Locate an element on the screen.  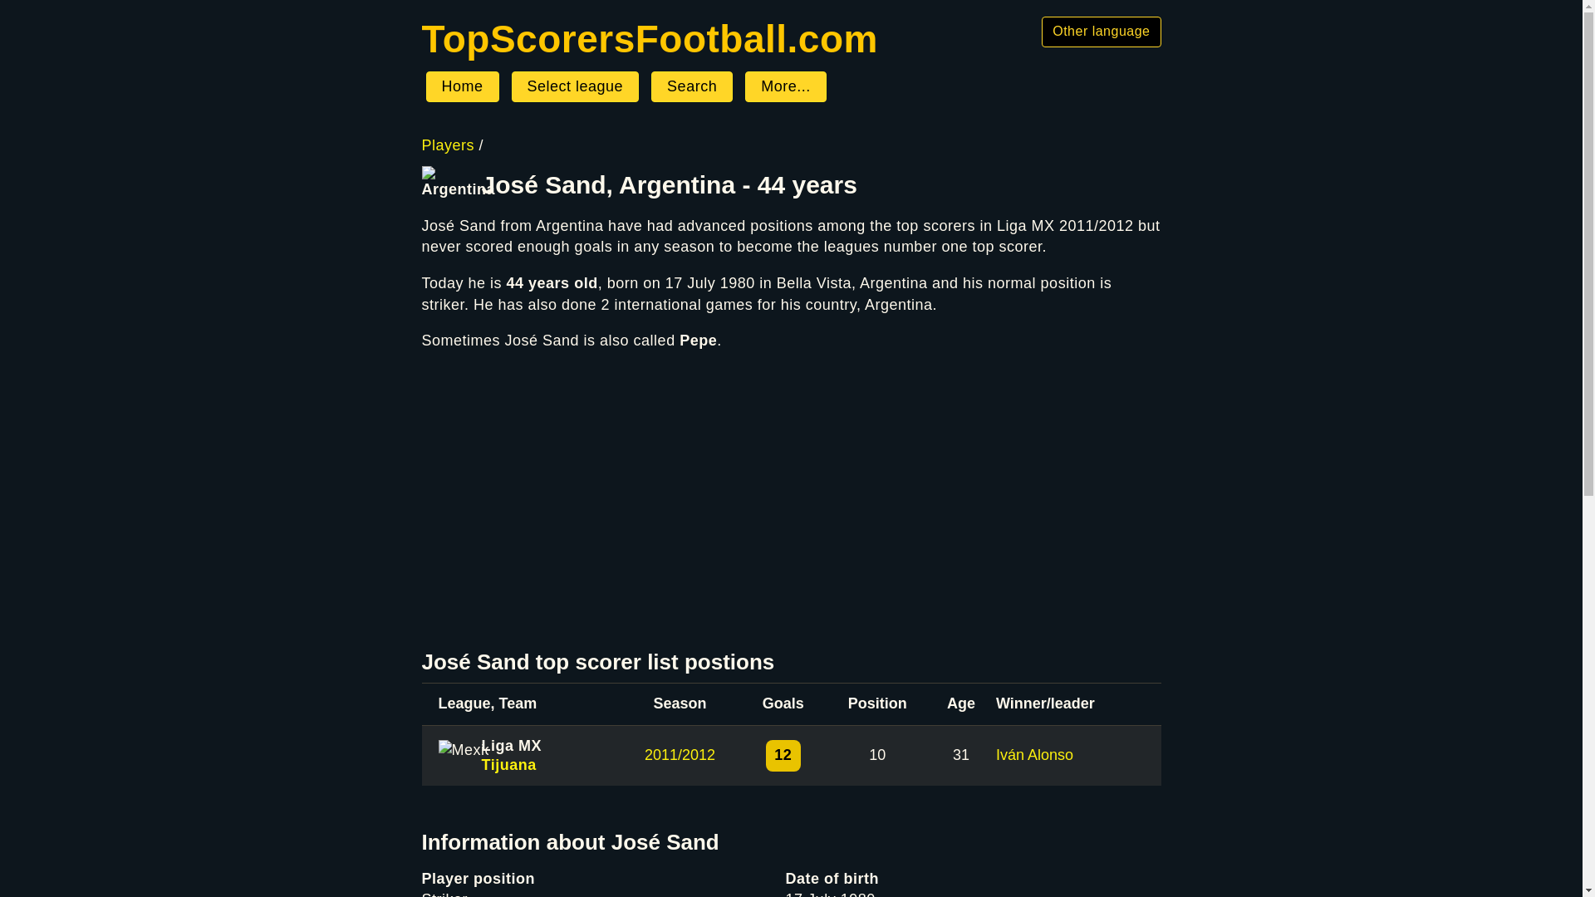
Home is located at coordinates (650, 38).